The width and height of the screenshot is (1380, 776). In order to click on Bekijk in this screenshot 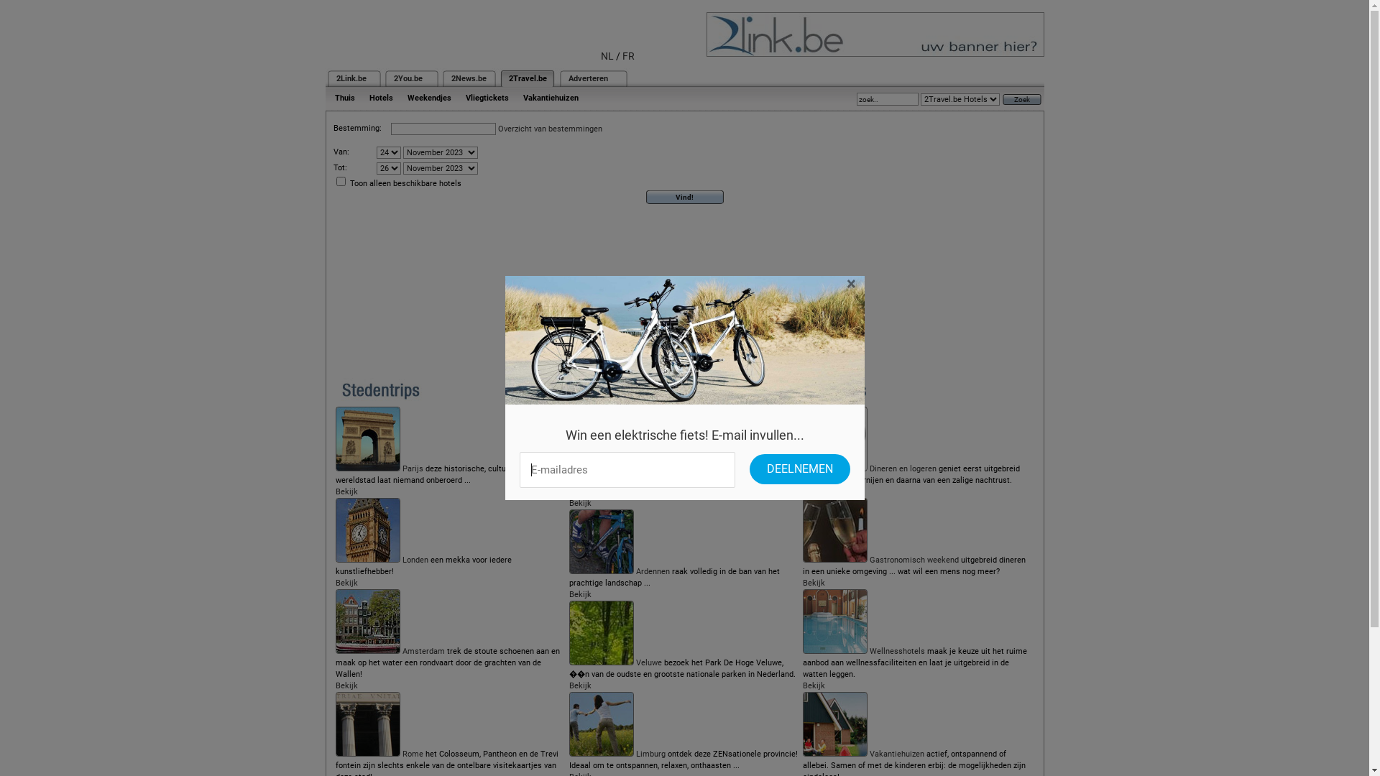, I will do `click(346, 685)`.